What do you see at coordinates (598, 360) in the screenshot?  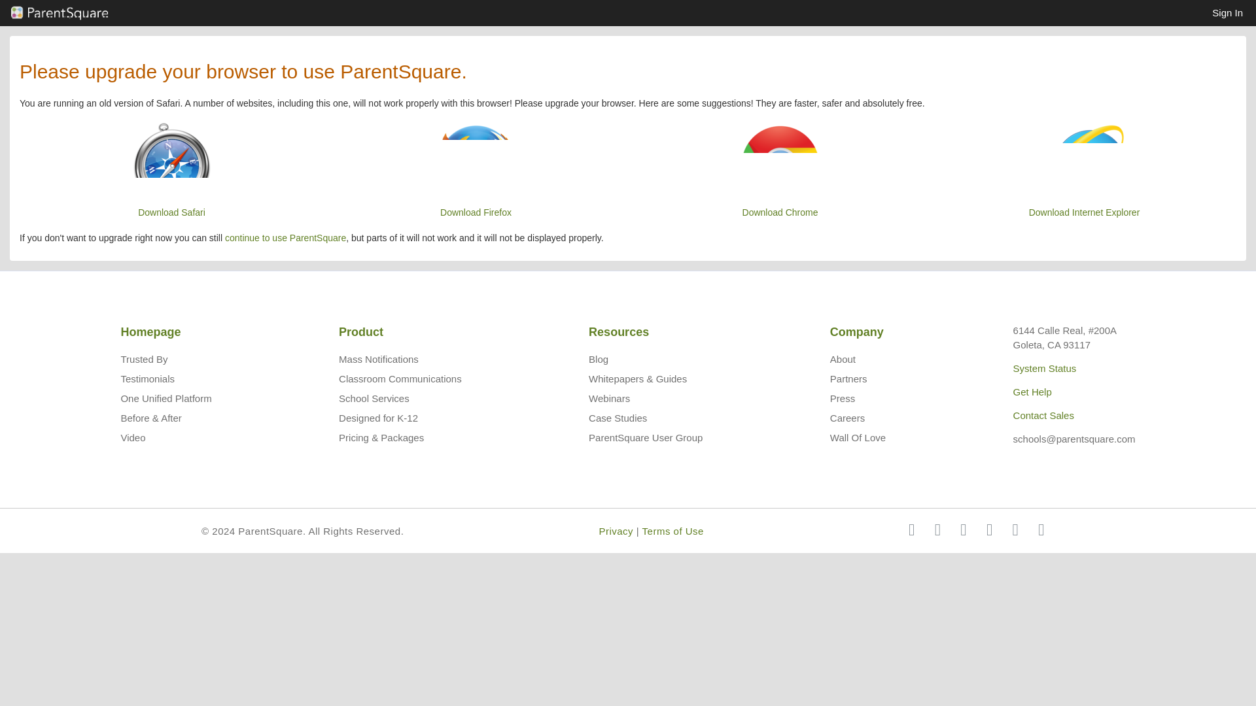 I see `Blog` at bounding box center [598, 360].